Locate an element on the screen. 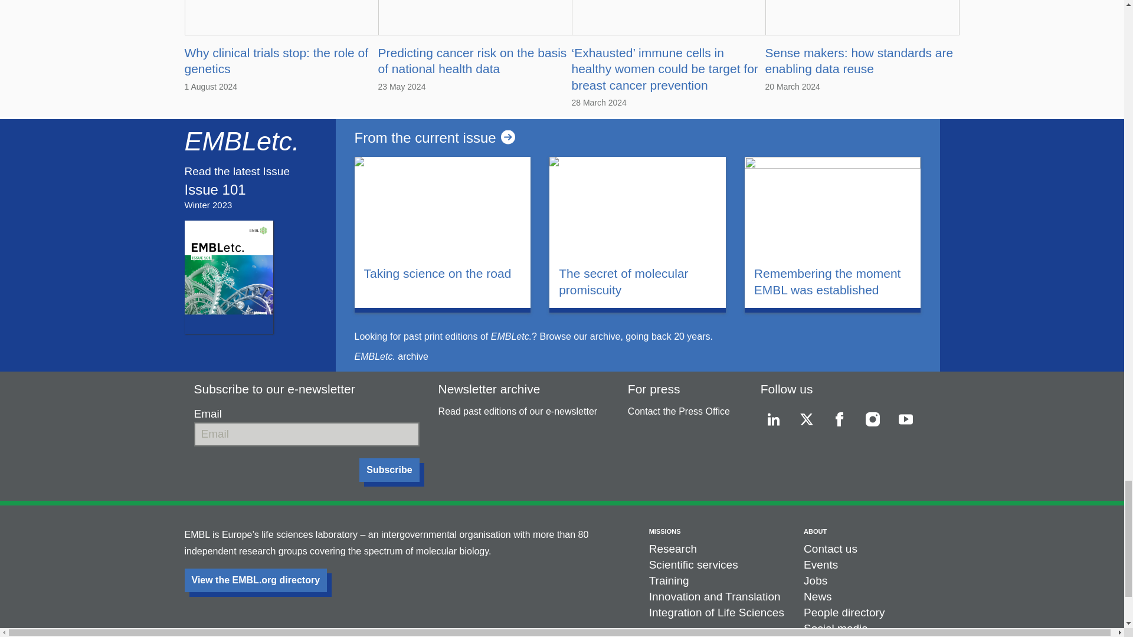 This screenshot has width=1133, height=637. EMBLetc. archive is located at coordinates (391, 356).